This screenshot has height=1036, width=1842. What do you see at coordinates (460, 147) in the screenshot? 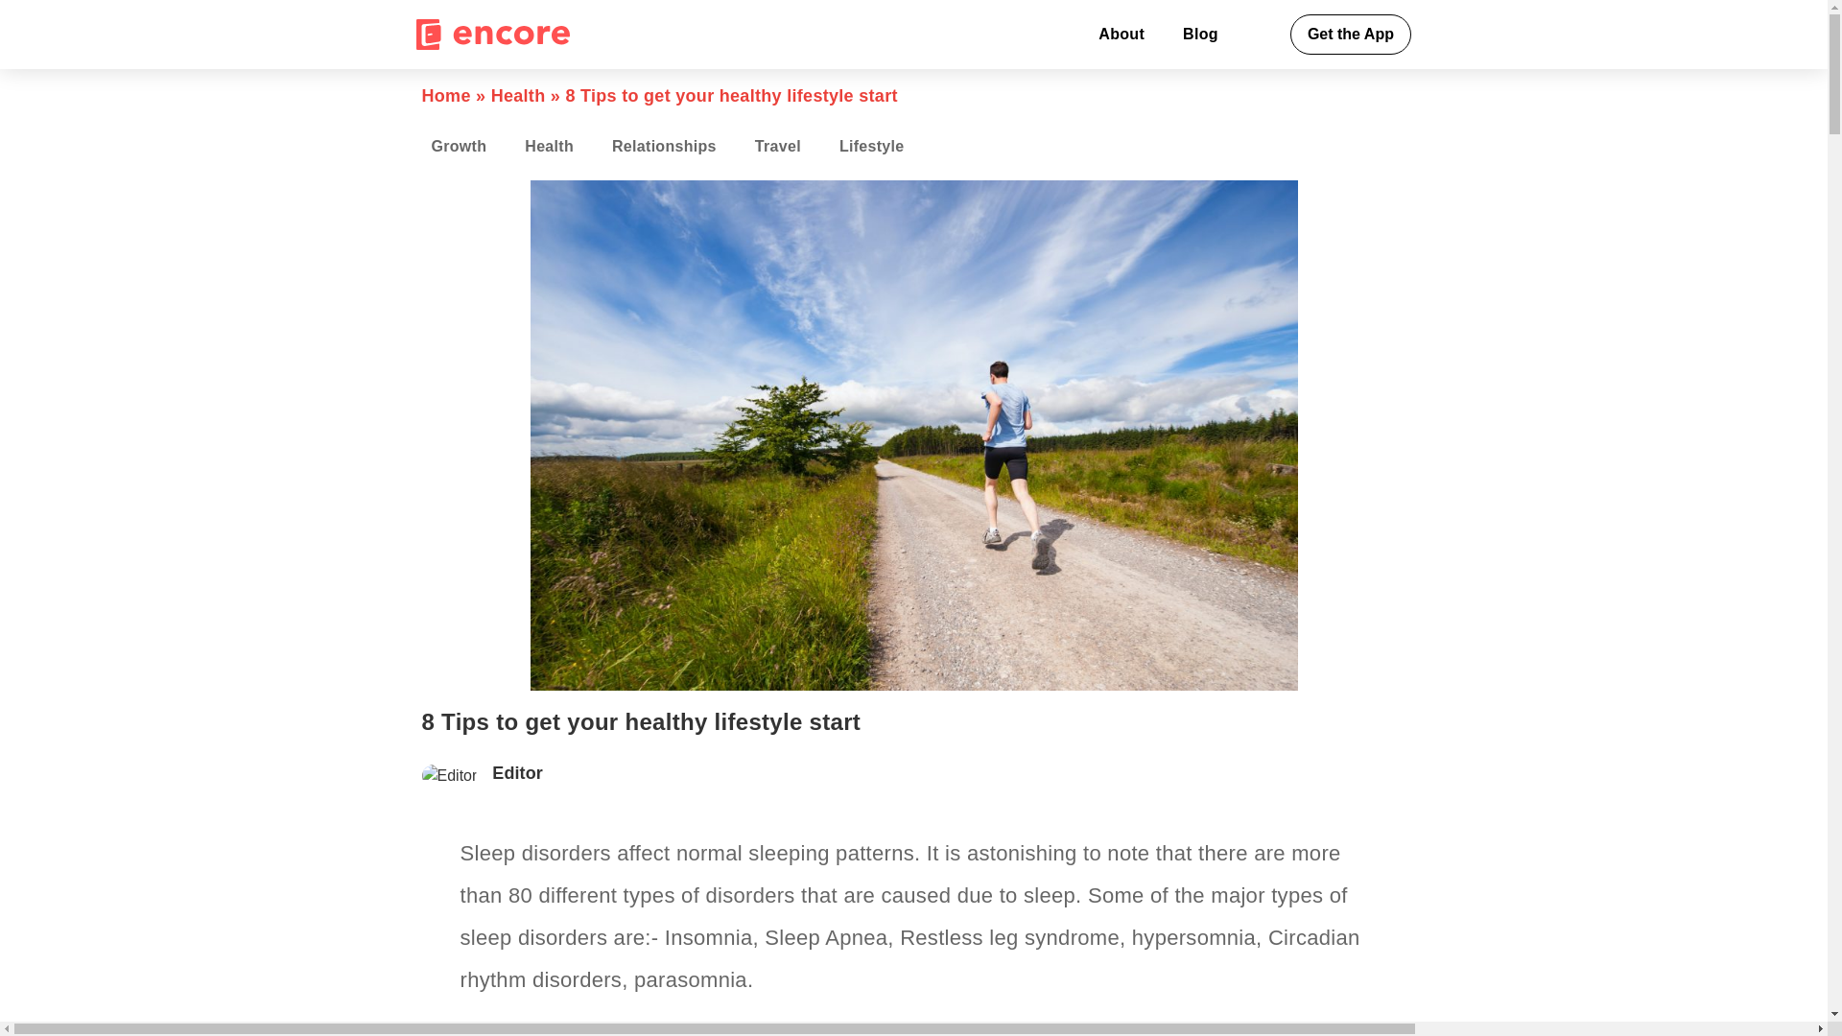
I see `Growth` at bounding box center [460, 147].